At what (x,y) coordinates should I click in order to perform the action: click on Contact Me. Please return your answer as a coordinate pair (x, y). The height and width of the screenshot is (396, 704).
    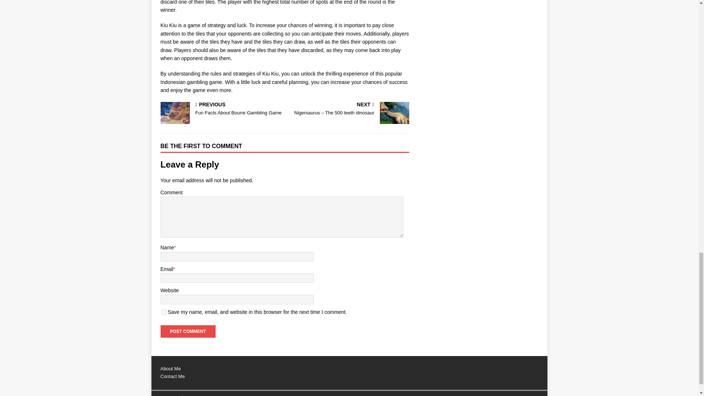
    Looking at the image, I should click on (172, 376).